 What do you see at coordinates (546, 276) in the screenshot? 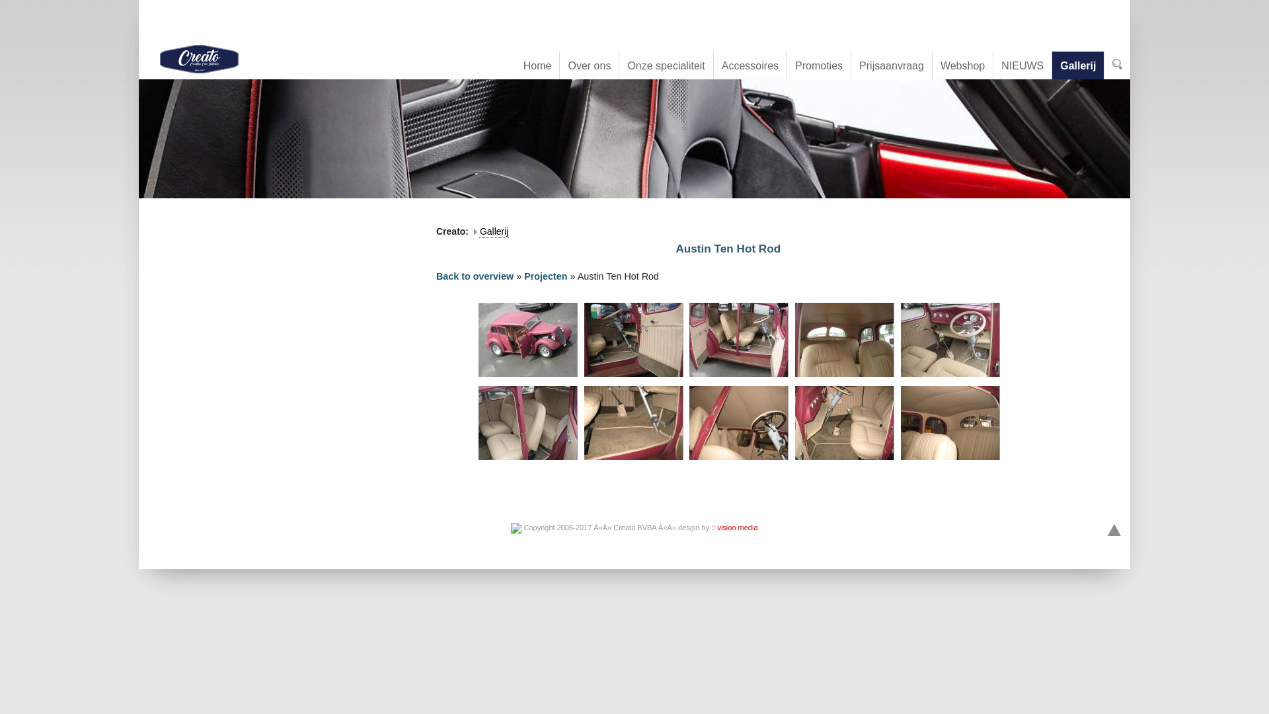
I see `Projecten` at bounding box center [546, 276].